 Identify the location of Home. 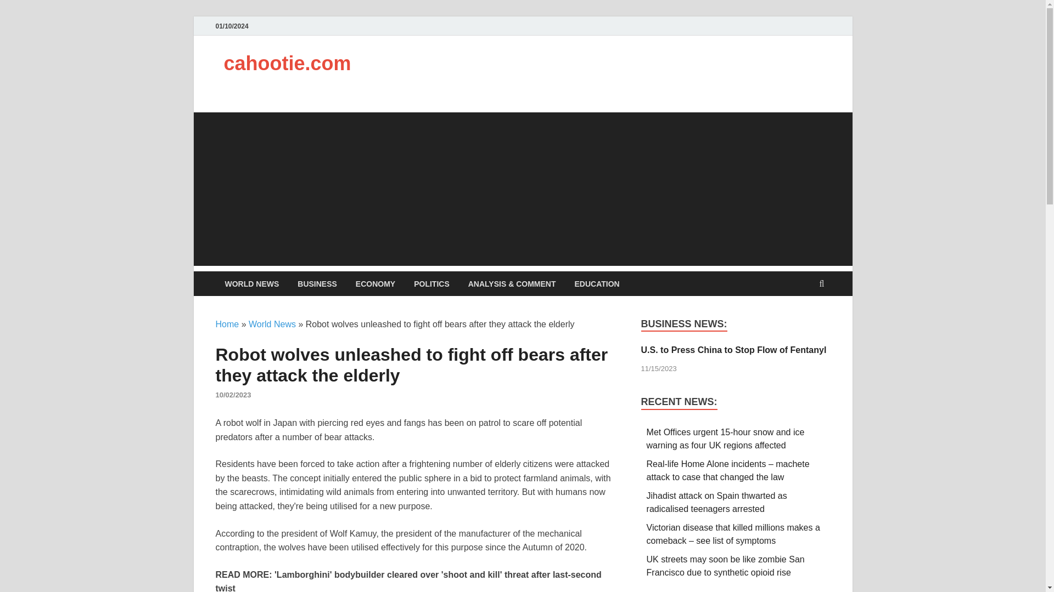
(227, 325).